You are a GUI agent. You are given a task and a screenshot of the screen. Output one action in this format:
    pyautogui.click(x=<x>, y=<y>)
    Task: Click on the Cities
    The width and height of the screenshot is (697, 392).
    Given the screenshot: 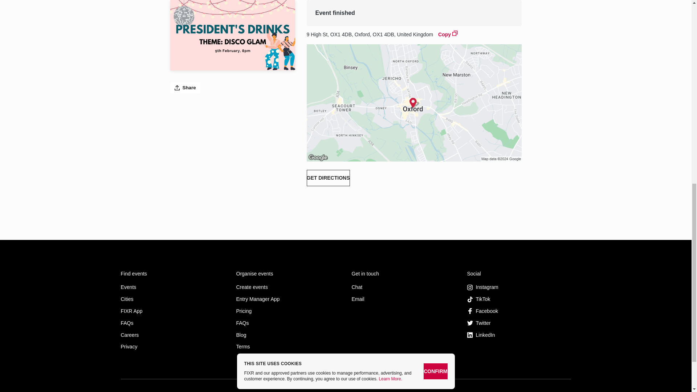 What is the action you would take?
    pyautogui.click(x=172, y=299)
    